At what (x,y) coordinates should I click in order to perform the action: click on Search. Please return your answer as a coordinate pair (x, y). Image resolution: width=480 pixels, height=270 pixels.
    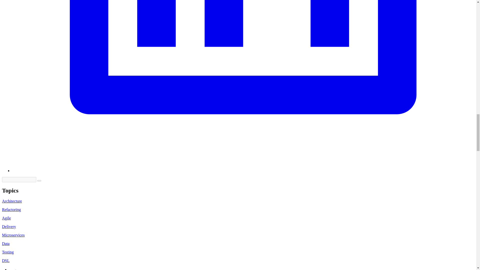
    Looking at the image, I should click on (39, 180).